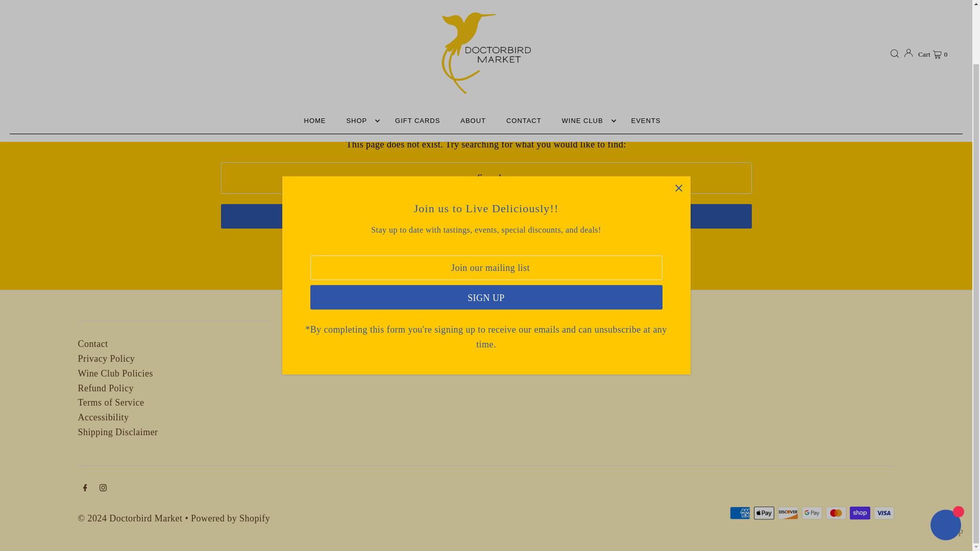 The width and height of the screenshot is (980, 551). What do you see at coordinates (933, 0) in the screenshot?
I see `Cart` at bounding box center [933, 0].